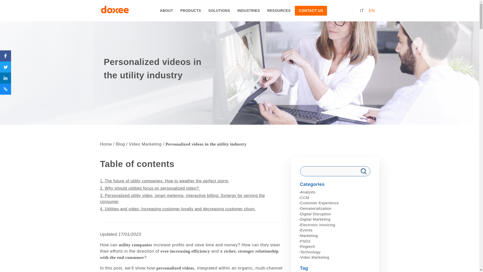 This screenshot has width=483, height=272. I want to click on ABOUT, so click(167, 11).